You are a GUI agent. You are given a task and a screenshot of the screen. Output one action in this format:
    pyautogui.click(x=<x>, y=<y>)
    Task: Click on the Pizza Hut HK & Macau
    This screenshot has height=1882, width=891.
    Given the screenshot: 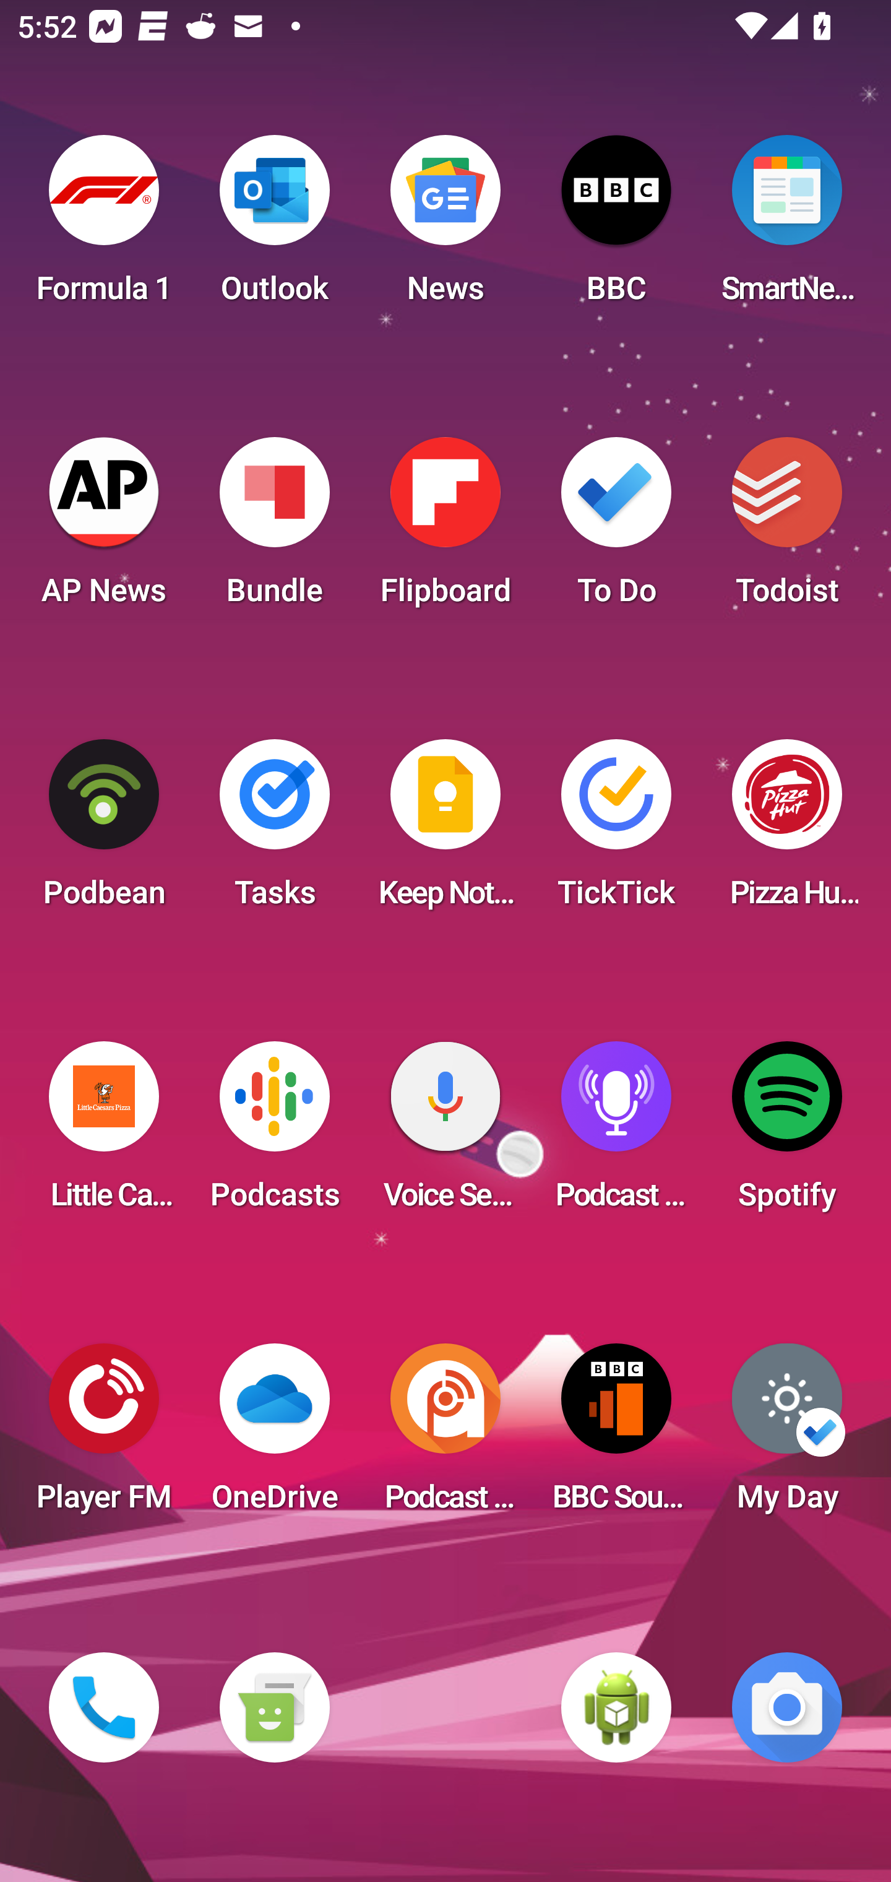 What is the action you would take?
    pyautogui.click(x=787, y=831)
    